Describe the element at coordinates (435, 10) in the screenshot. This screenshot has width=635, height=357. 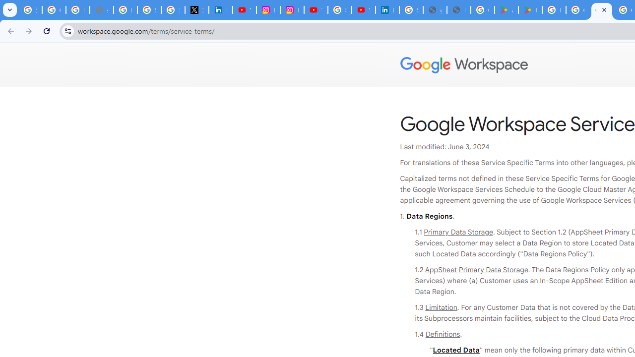
I see `google_privacy_policy_en.pdf` at that location.